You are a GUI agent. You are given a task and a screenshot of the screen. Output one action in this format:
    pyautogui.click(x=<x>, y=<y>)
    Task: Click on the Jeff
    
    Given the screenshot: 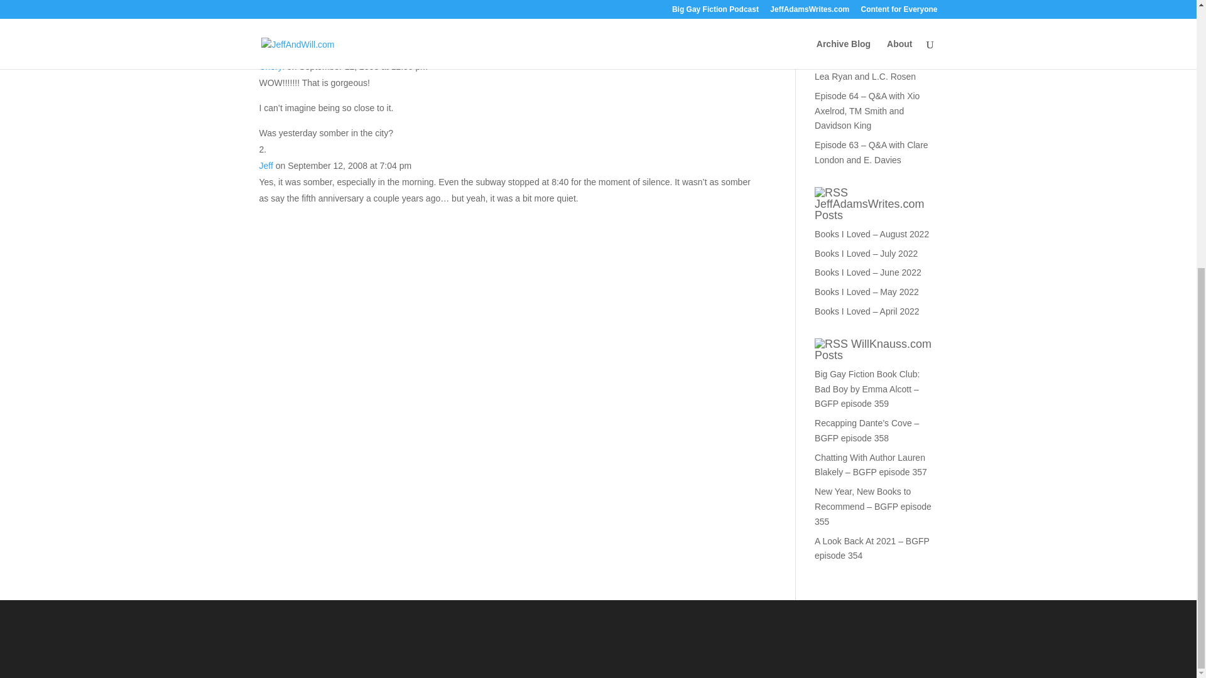 What is the action you would take?
    pyautogui.click(x=265, y=166)
    